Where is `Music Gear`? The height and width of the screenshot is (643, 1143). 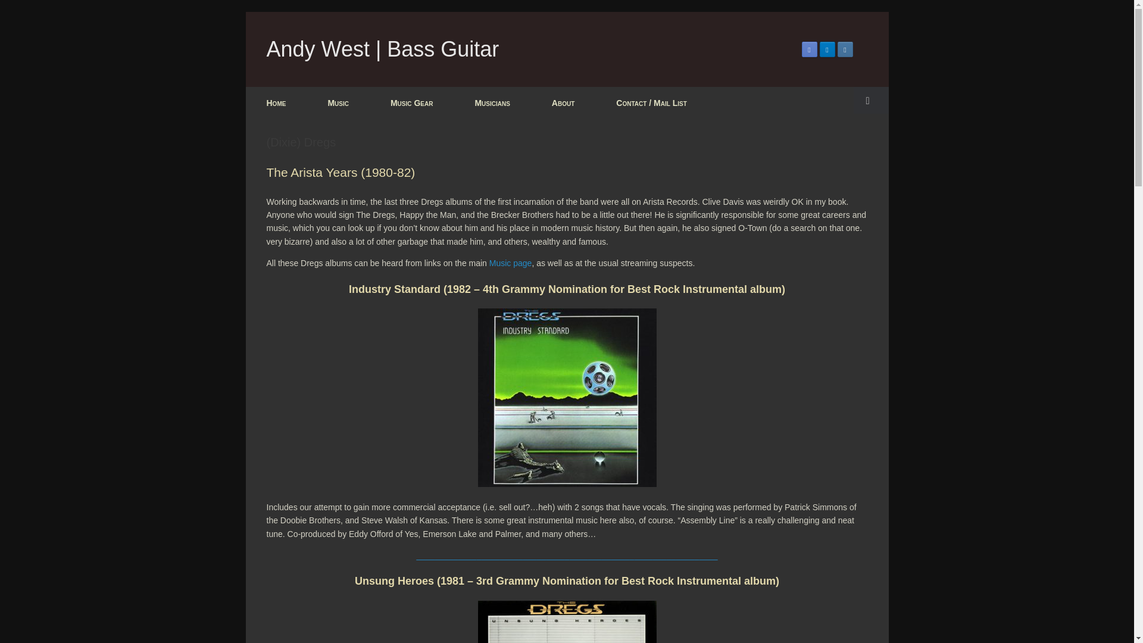
Music Gear is located at coordinates (411, 102).